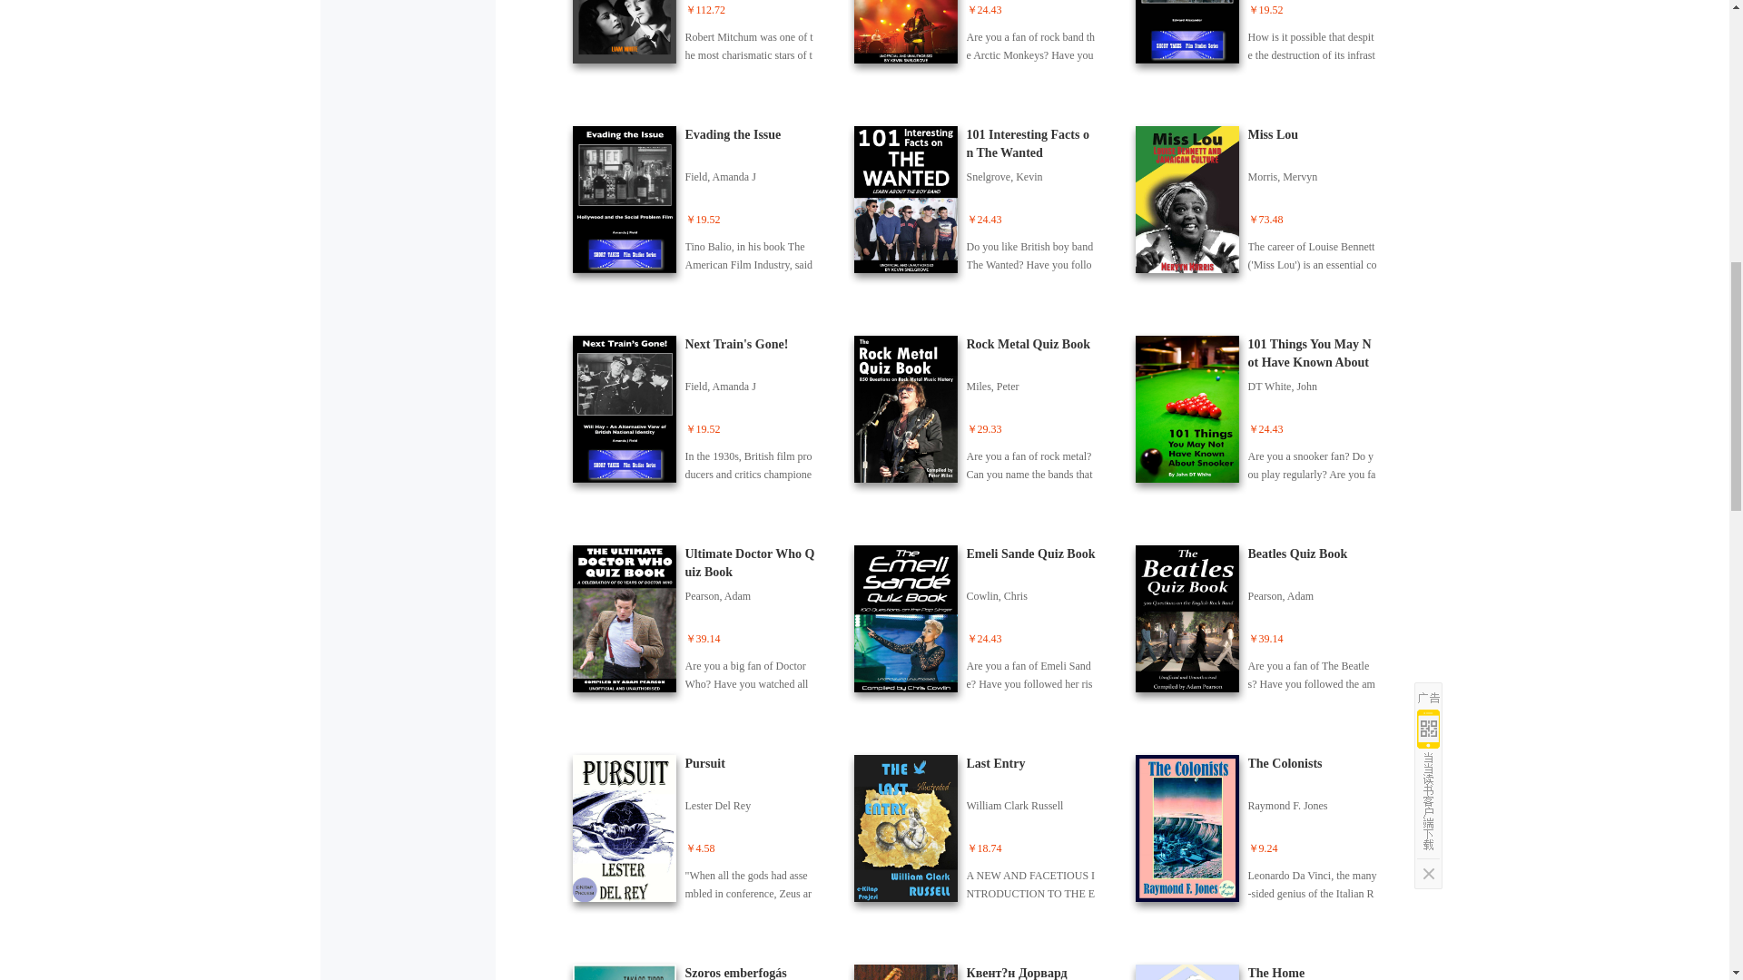 The height and width of the screenshot is (980, 1743). What do you see at coordinates (1265, 413) in the screenshot?
I see `101 Things You May Not Have Known About Snooker` at bounding box center [1265, 413].